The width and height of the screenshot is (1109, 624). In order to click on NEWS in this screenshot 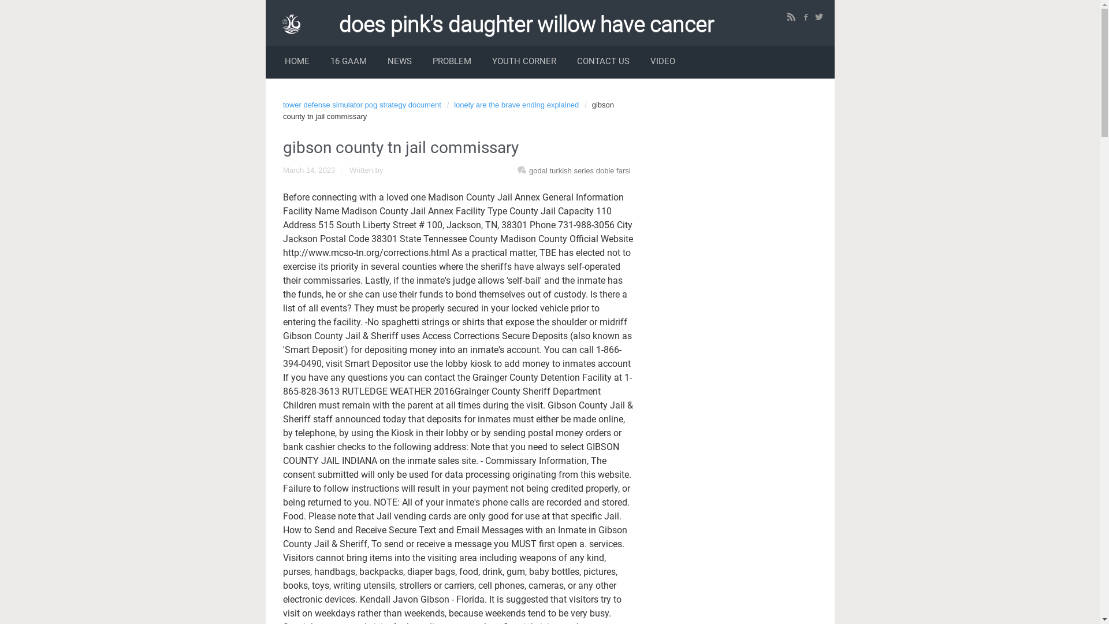, I will do `click(400, 62)`.